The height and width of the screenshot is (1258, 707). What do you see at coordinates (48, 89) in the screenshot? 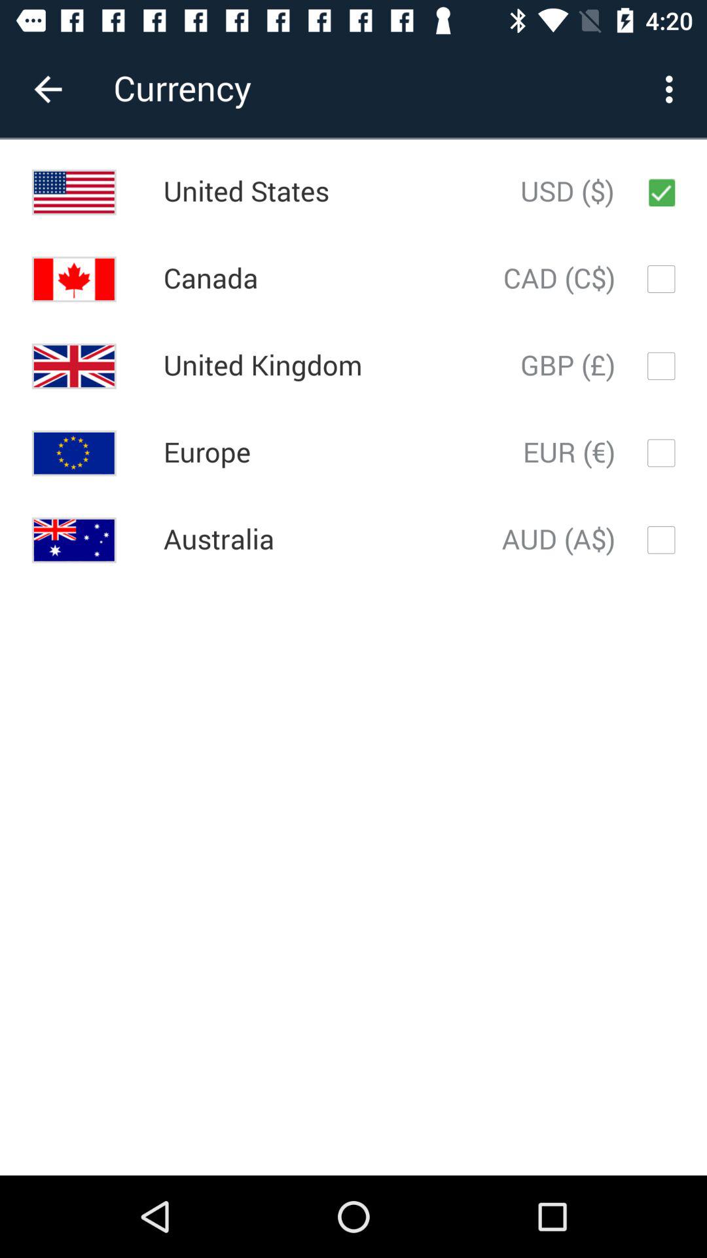
I see `open the item to the left of currency item` at bounding box center [48, 89].